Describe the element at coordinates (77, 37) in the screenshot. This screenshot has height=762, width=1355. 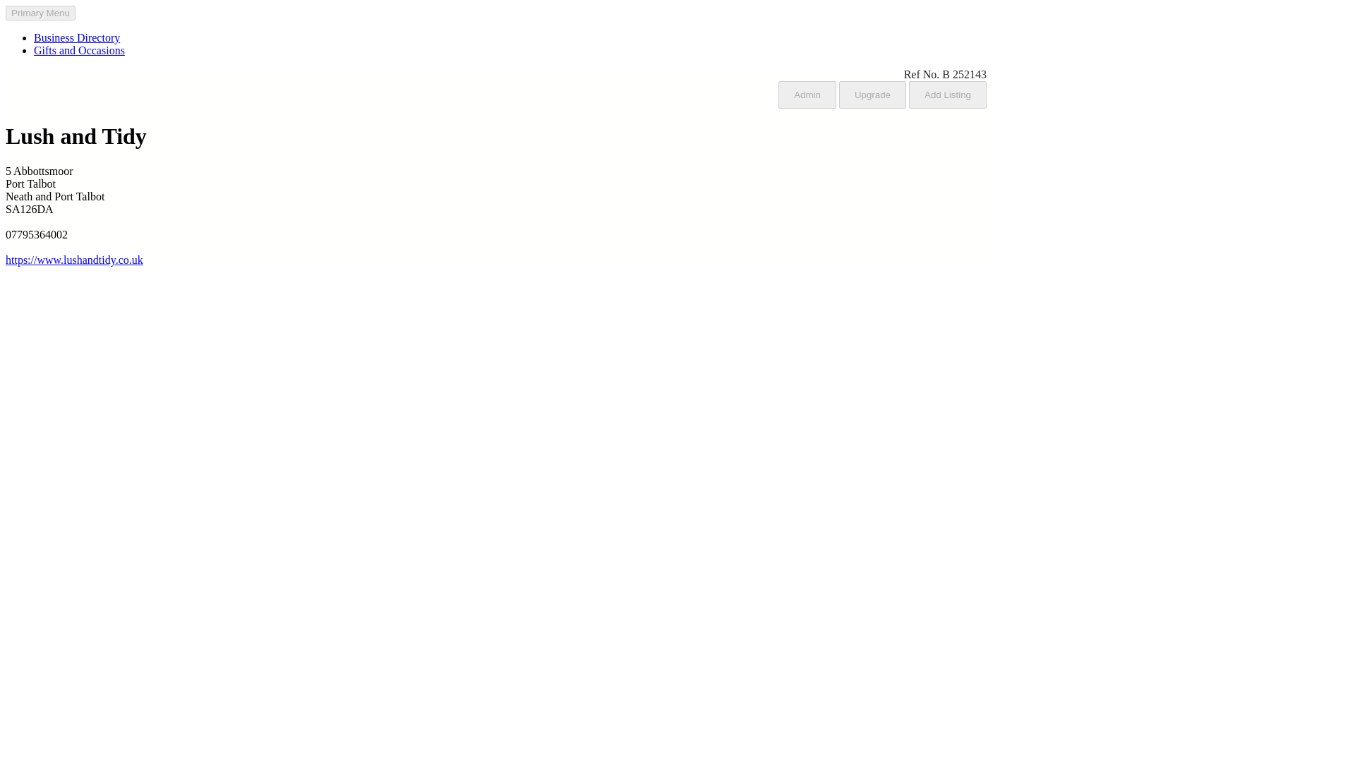
I see `Business Directory` at that location.